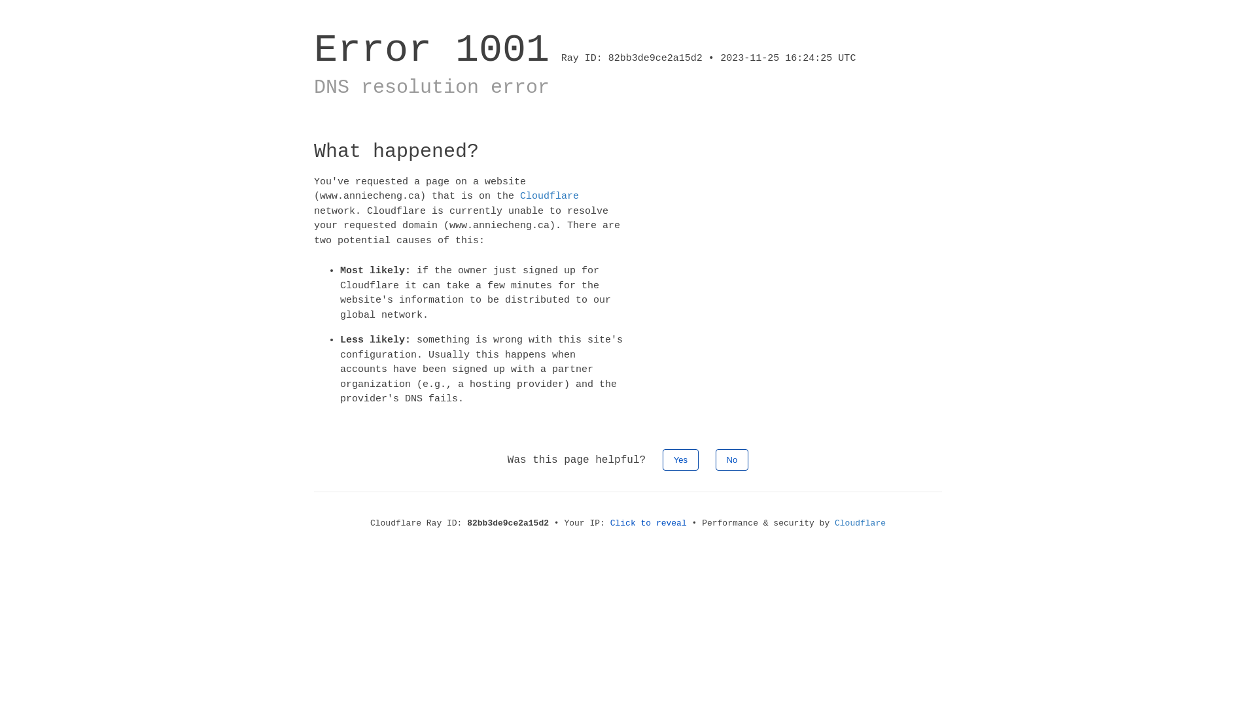  I want to click on Yes, so click(680, 459).